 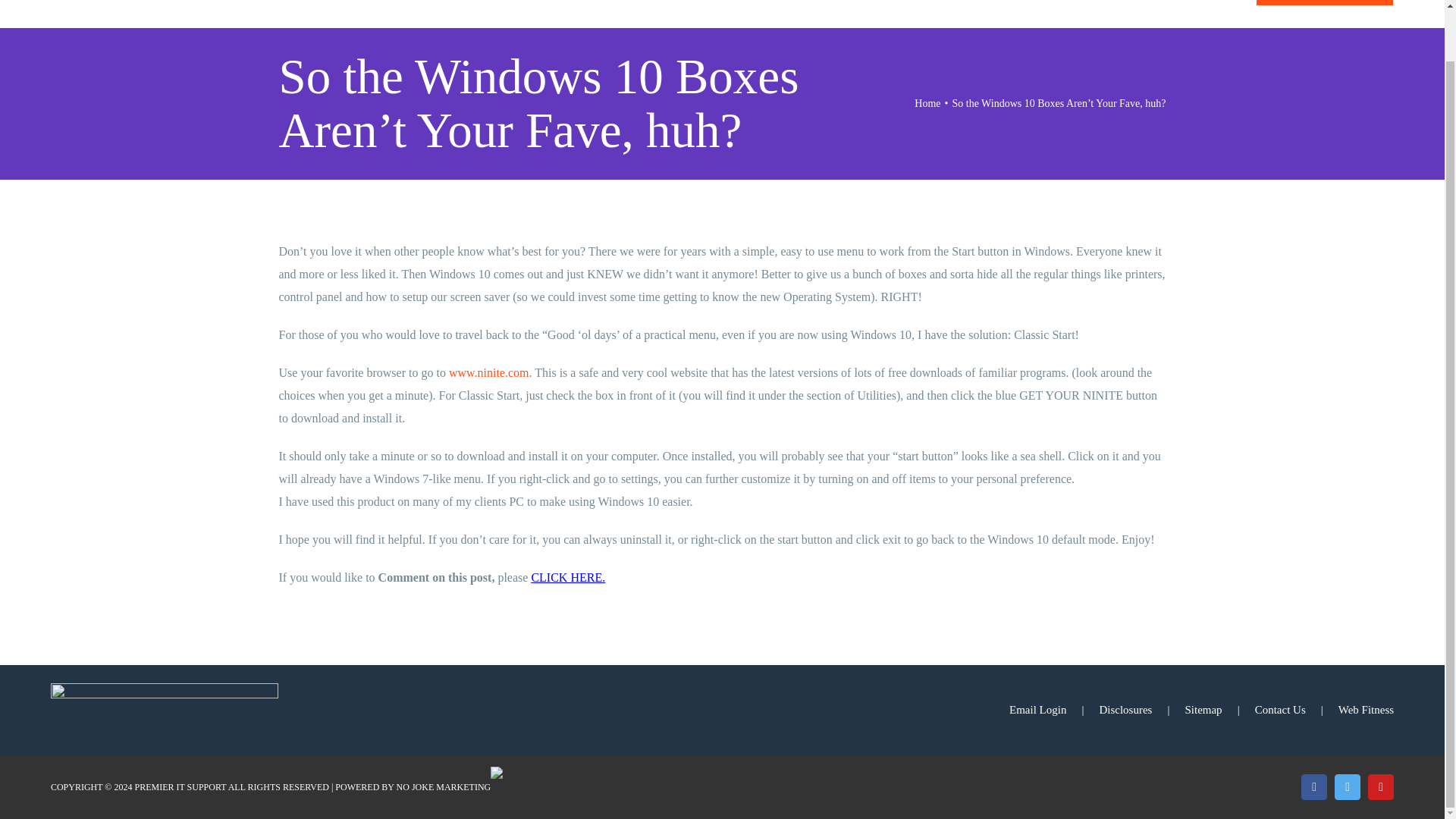 What do you see at coordinates (1219, 710) in the screenshot?
I see `Sitemap` at bounding box center [1219, 710].